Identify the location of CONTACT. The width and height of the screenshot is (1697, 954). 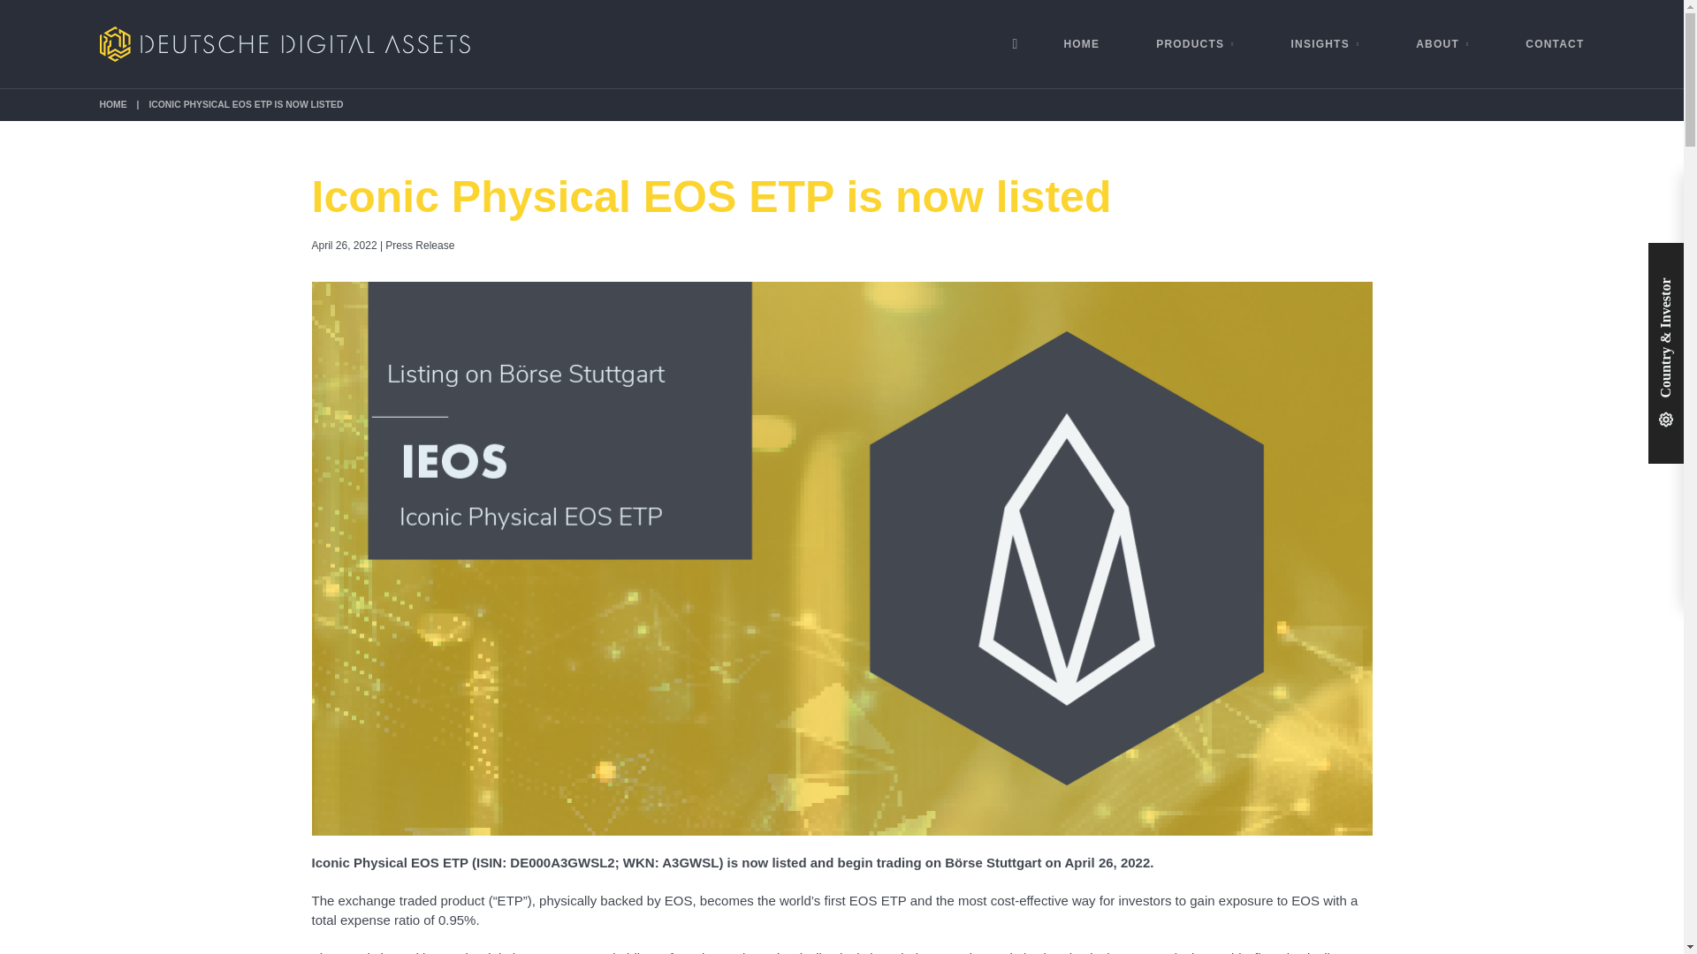
(1540, 44).